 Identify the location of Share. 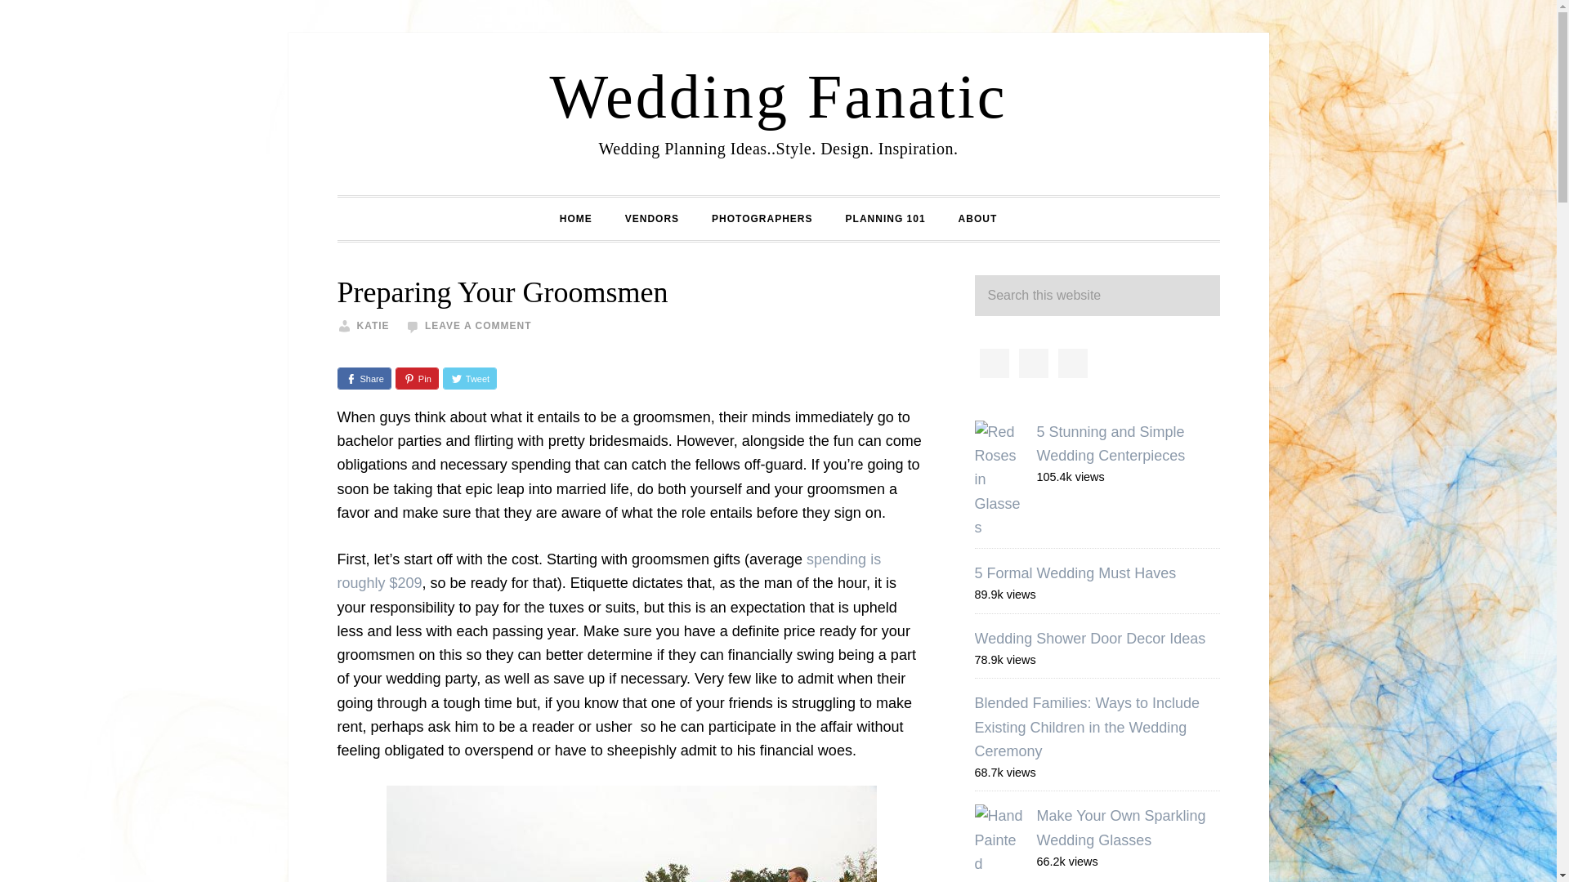
(364, 379).